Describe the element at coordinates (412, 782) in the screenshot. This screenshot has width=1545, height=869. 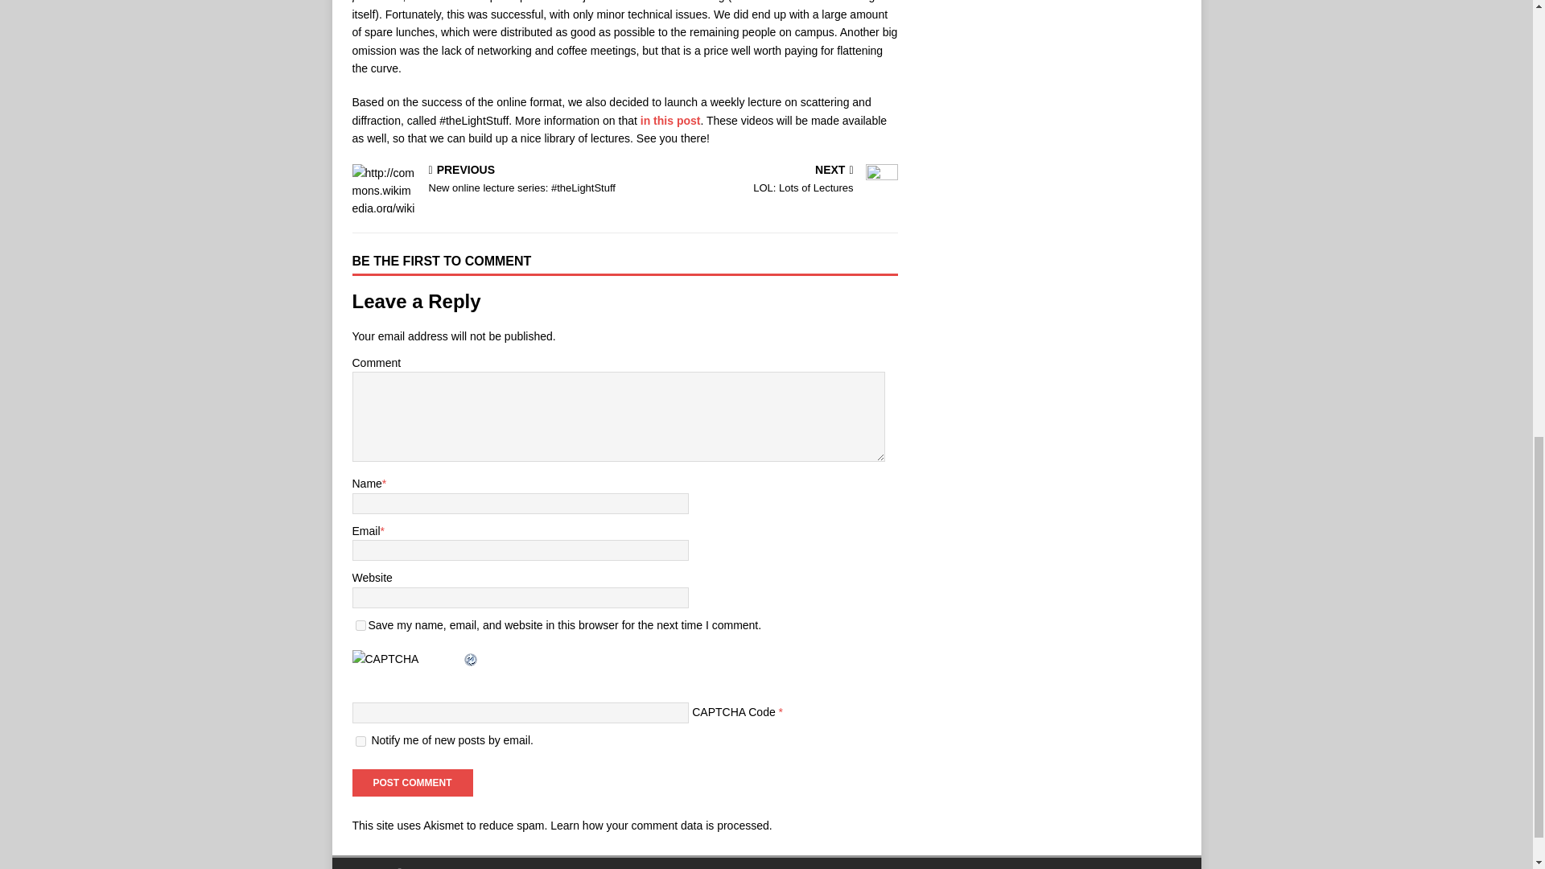
I see `Refresh` at that location.